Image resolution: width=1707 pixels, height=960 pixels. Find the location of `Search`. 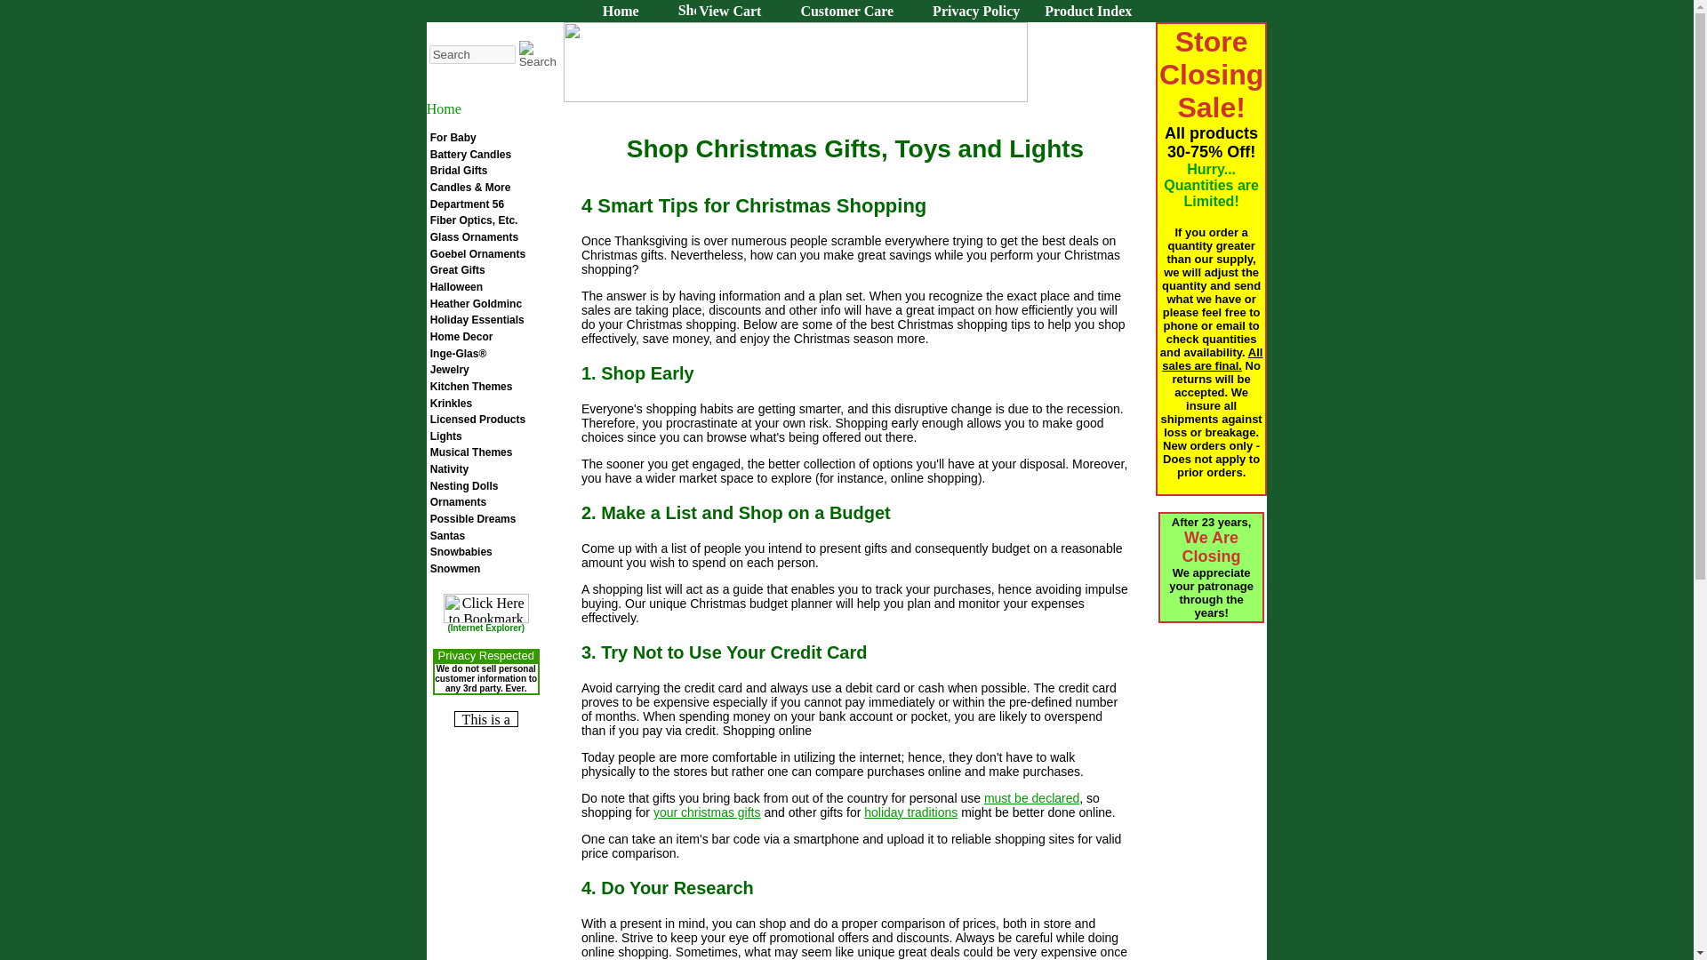

Search is located at coordinates (472, 54).